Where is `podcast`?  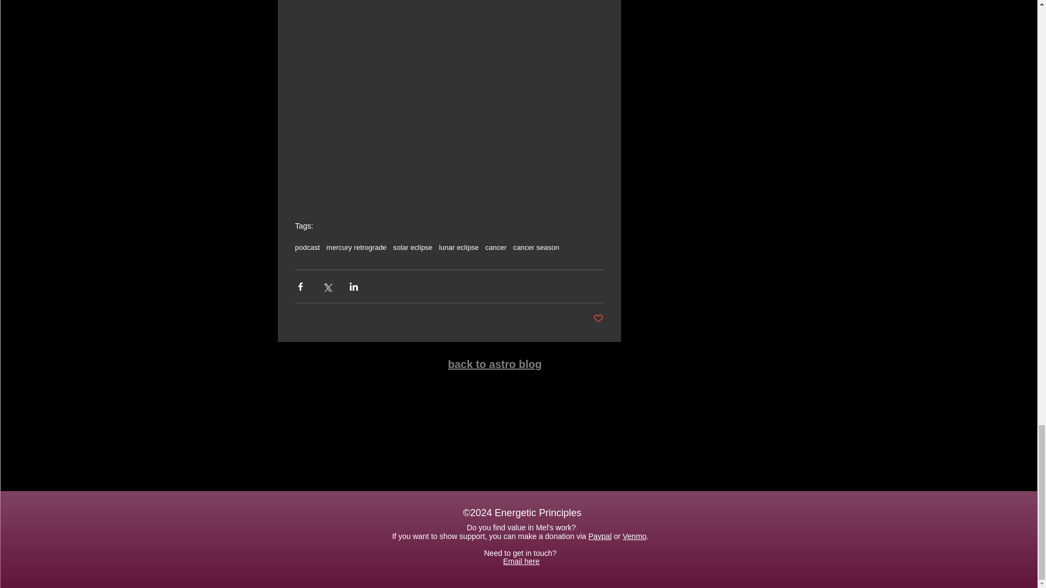 podcast is located at coordinates (307, 247).